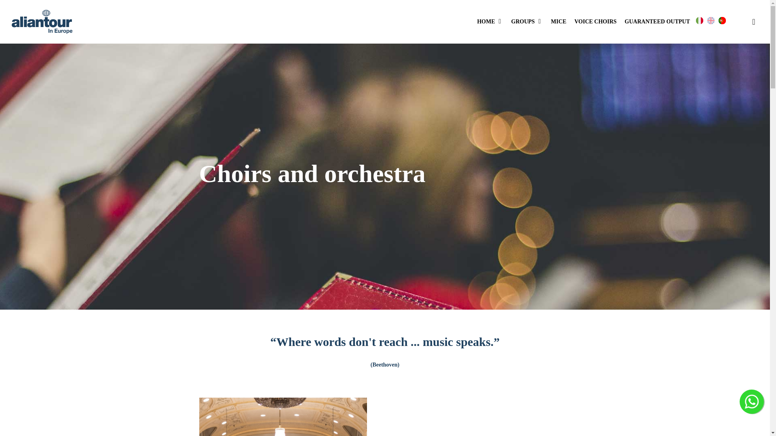 This screenshot has height=436, width=776. I want to click on GROUPS, so click(527, 22).